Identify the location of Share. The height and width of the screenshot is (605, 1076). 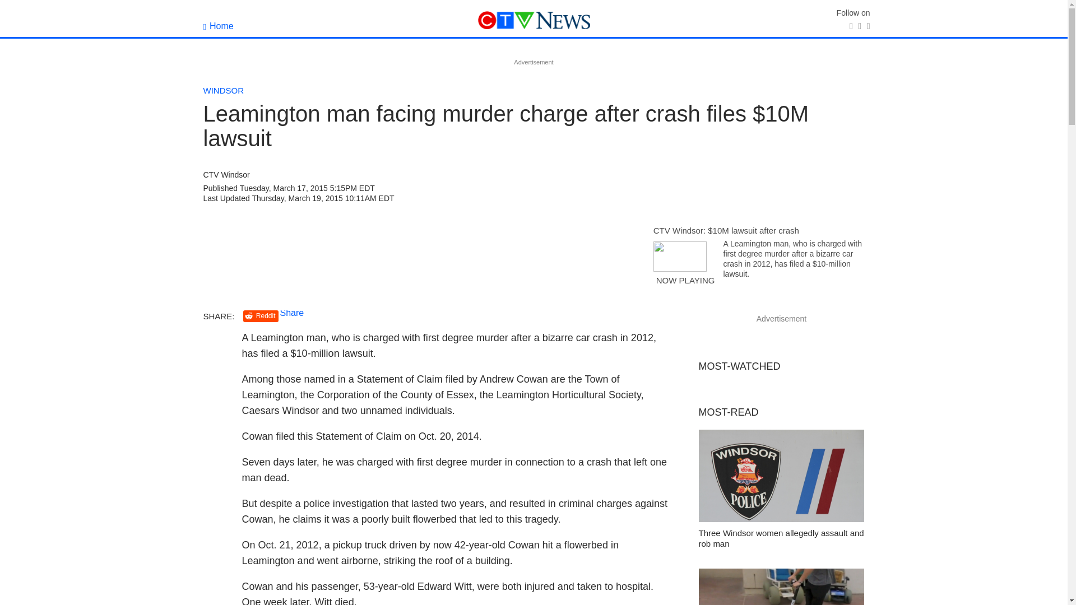
(292, 313).